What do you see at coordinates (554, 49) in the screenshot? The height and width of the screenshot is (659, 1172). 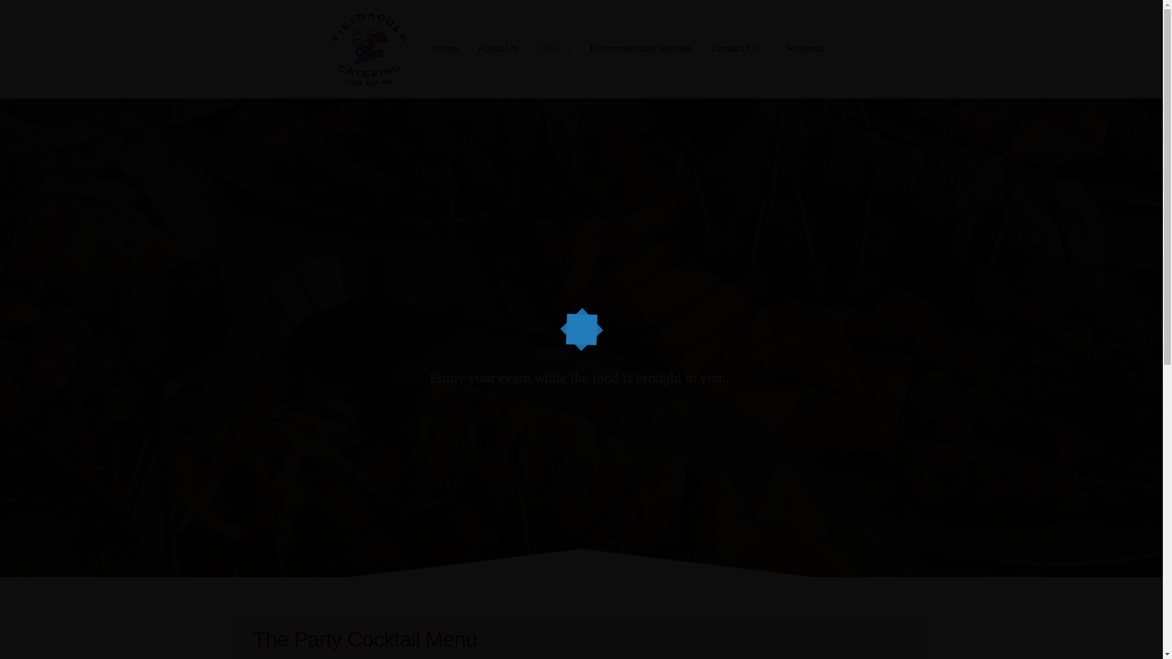 I see `Menu` at bounding box center [554, 49].